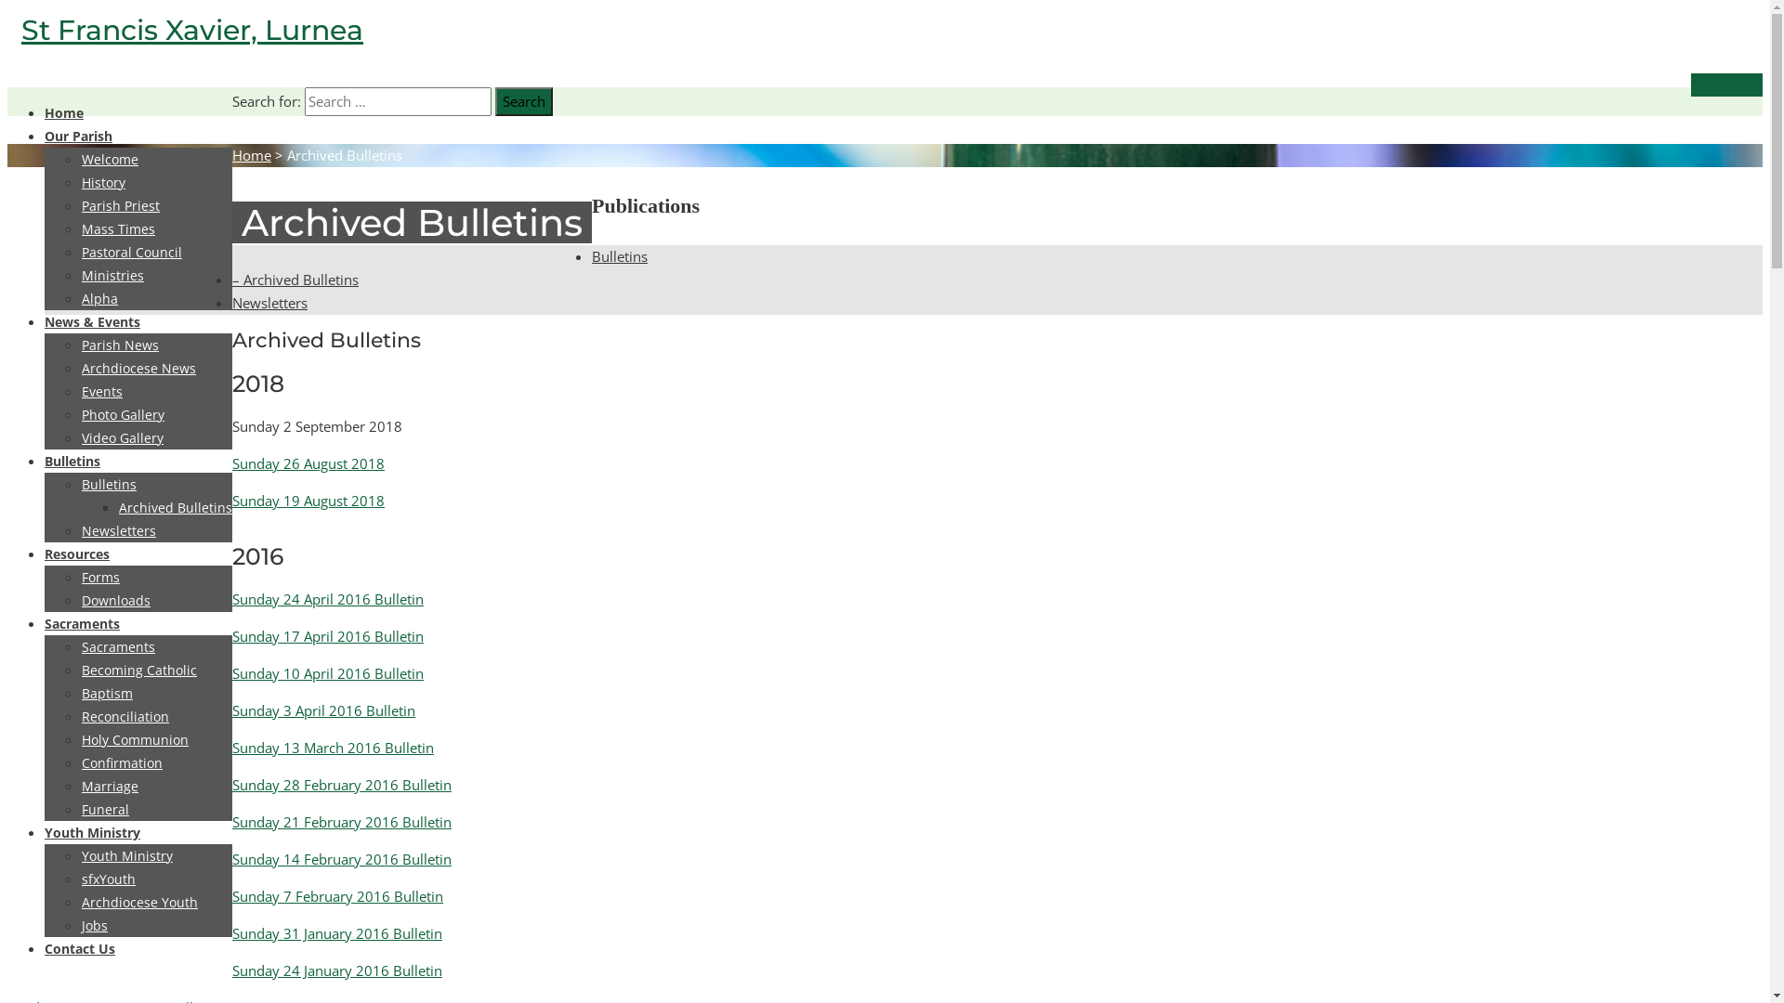 The image size is (1784, 1003). What do you see at coordinates (119, 531) in the screenshot?
I see `Newsletters` at bounding box center [119, 531].